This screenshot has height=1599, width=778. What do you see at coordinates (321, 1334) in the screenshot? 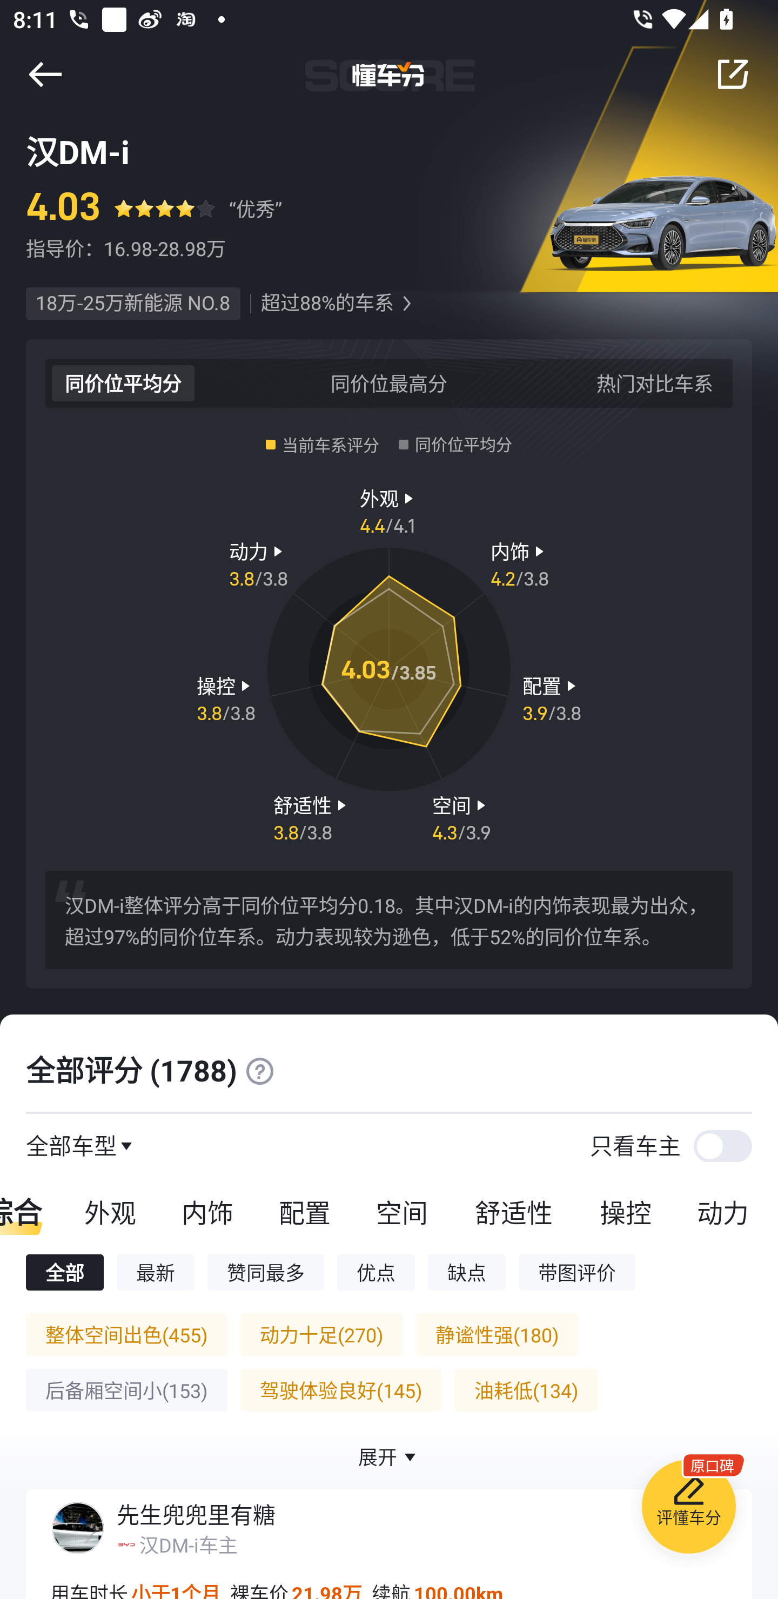
I see `动力十足(270)` at bounding box center [321, 1334].